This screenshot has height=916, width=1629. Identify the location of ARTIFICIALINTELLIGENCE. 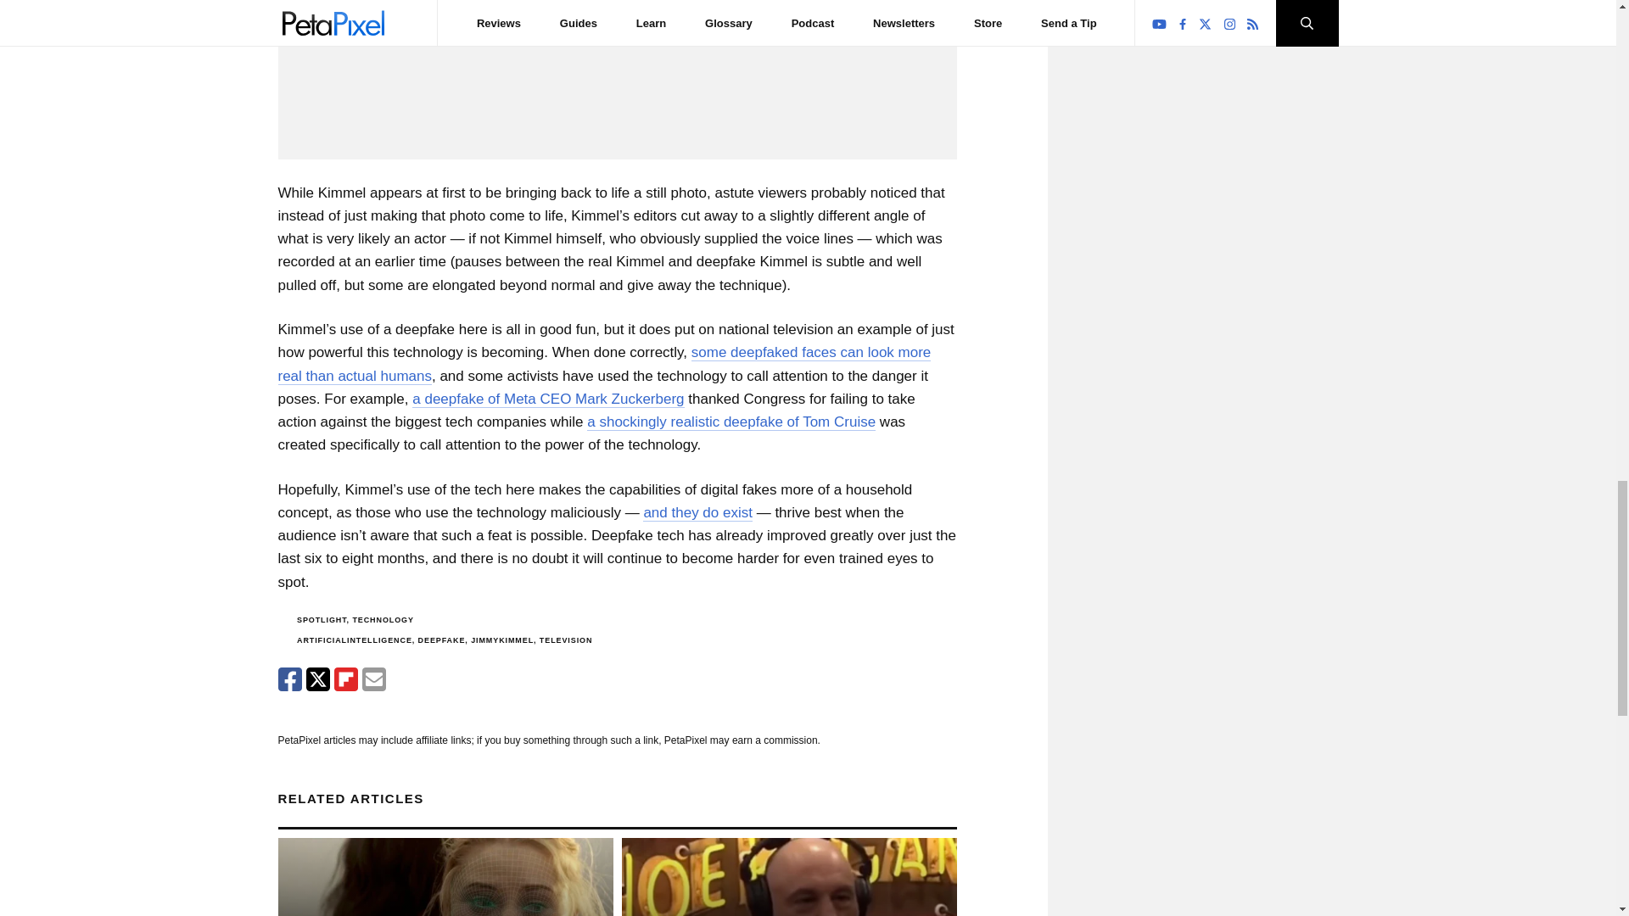
(354, 640).